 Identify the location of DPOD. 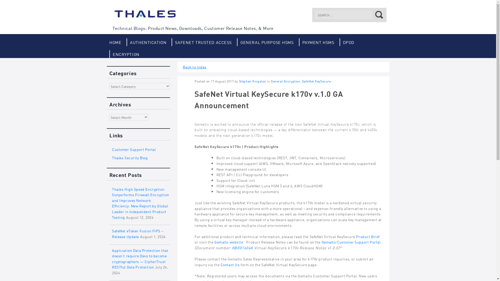
(347, 42).